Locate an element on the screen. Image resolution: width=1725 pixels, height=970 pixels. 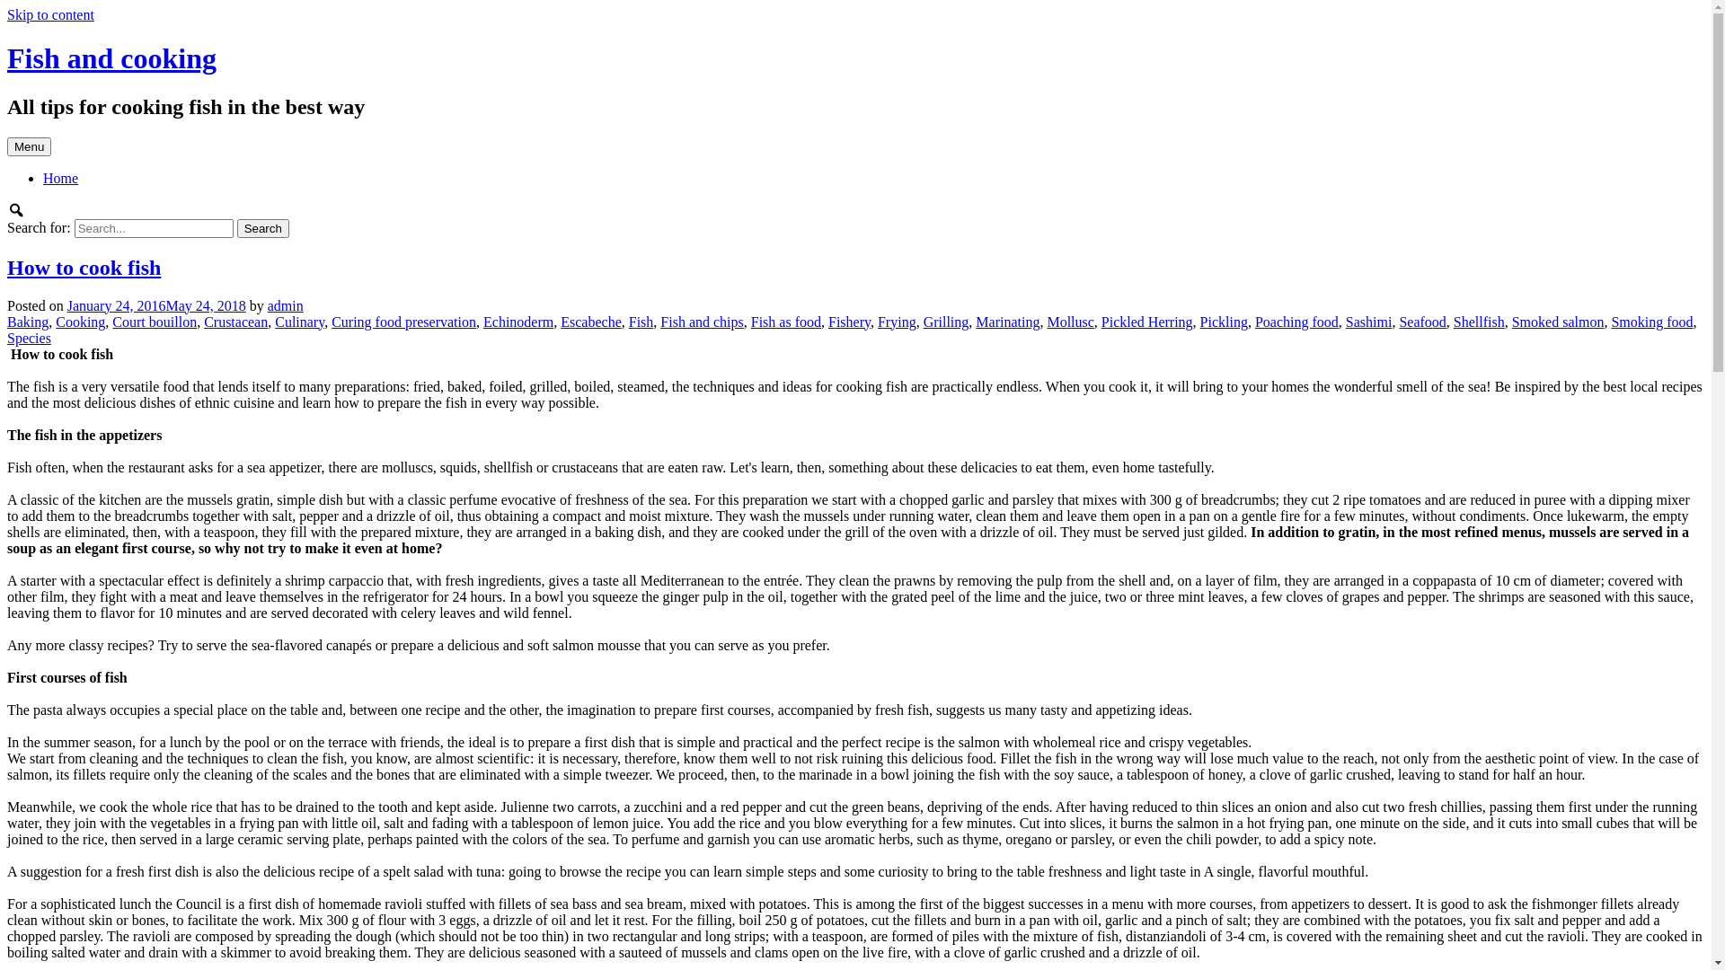
Smoked salmon is located at coordinates (1558, 322).